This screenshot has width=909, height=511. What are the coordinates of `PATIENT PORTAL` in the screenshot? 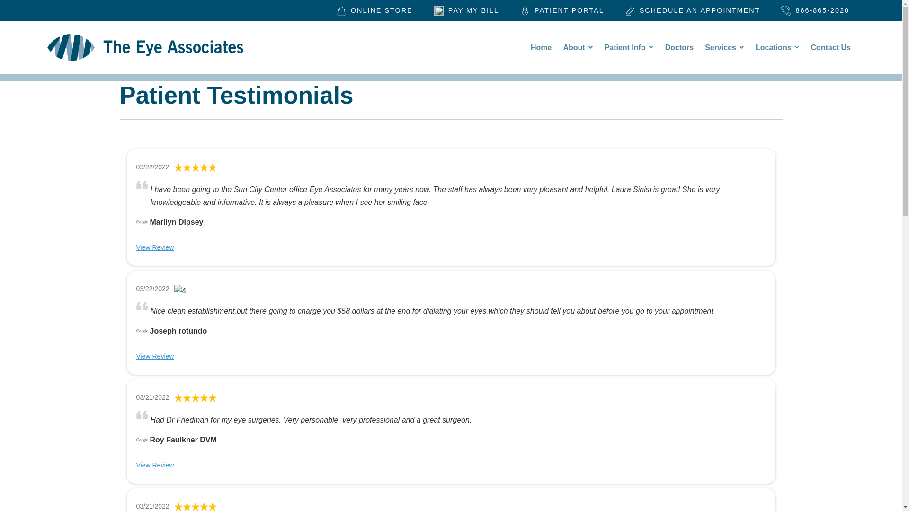 It's located at (562, 10).